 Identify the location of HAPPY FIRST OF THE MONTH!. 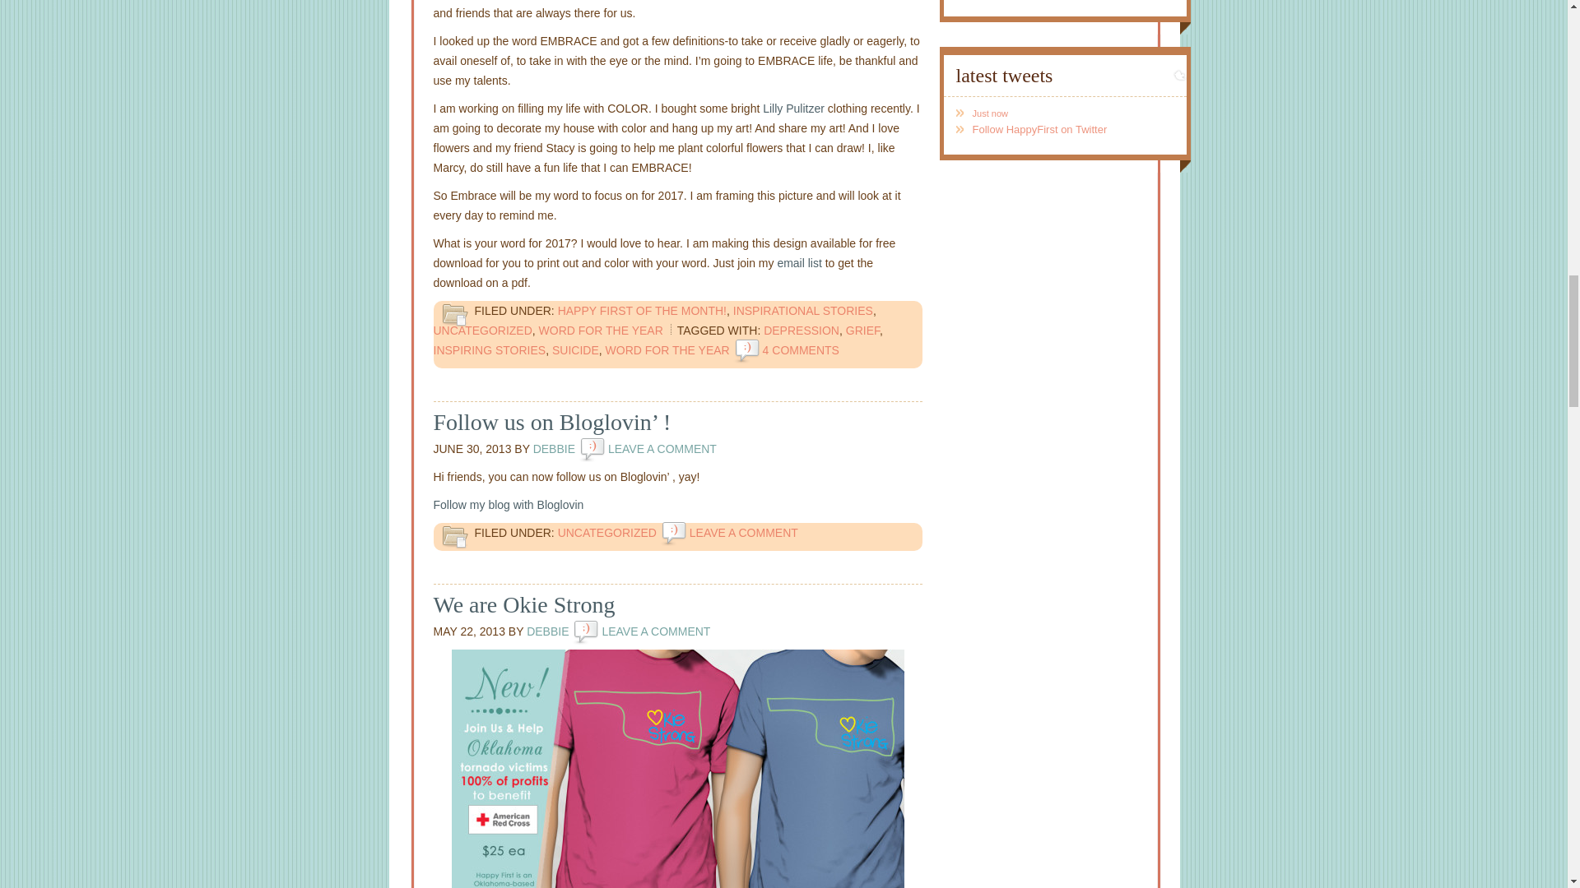
(642, 311).